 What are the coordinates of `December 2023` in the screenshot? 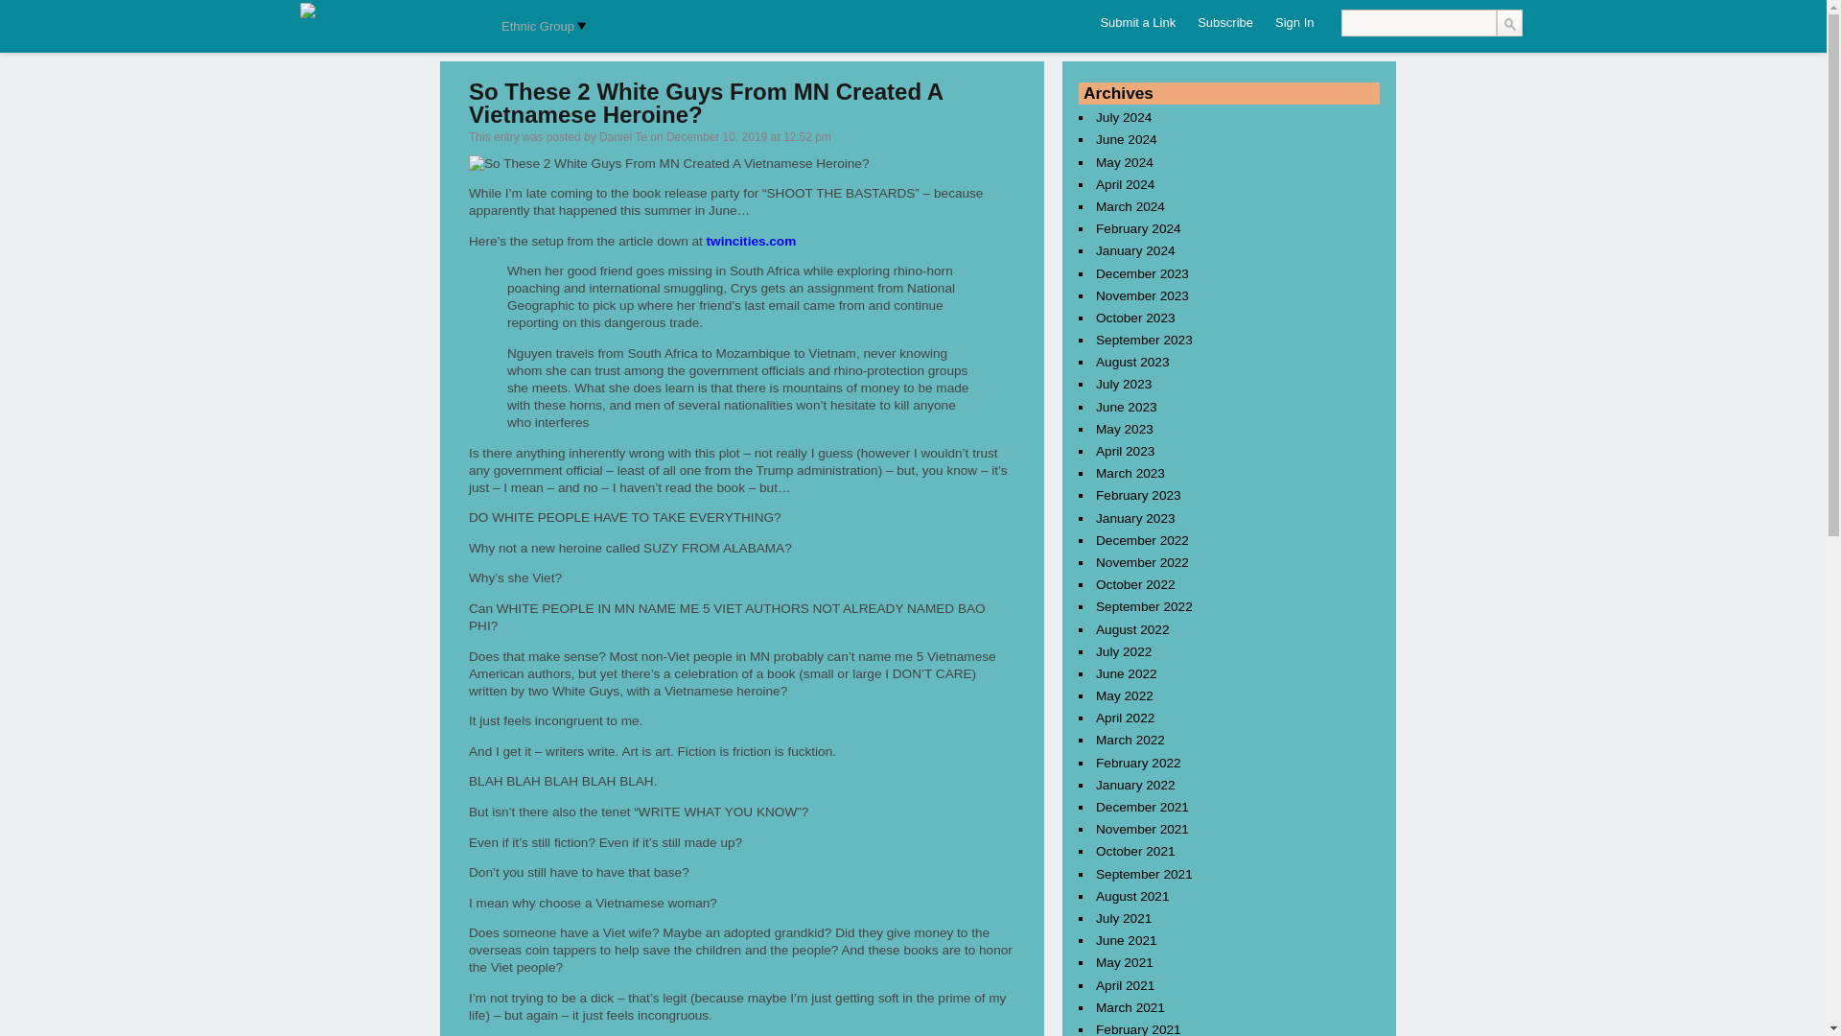 It's located at (1142, 272).